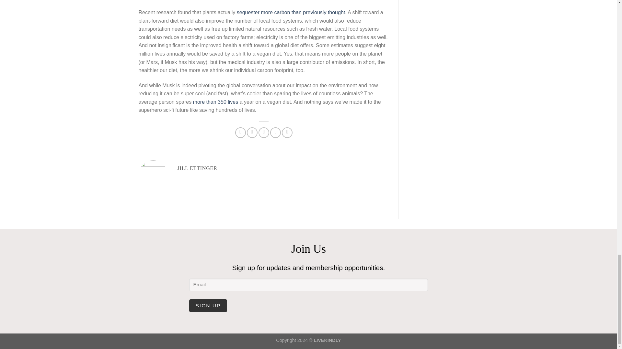 The image size is (622, 349). Describe the element at coordinates (264, 132) in the screenshot. I see `Email to a Friend` at that location.